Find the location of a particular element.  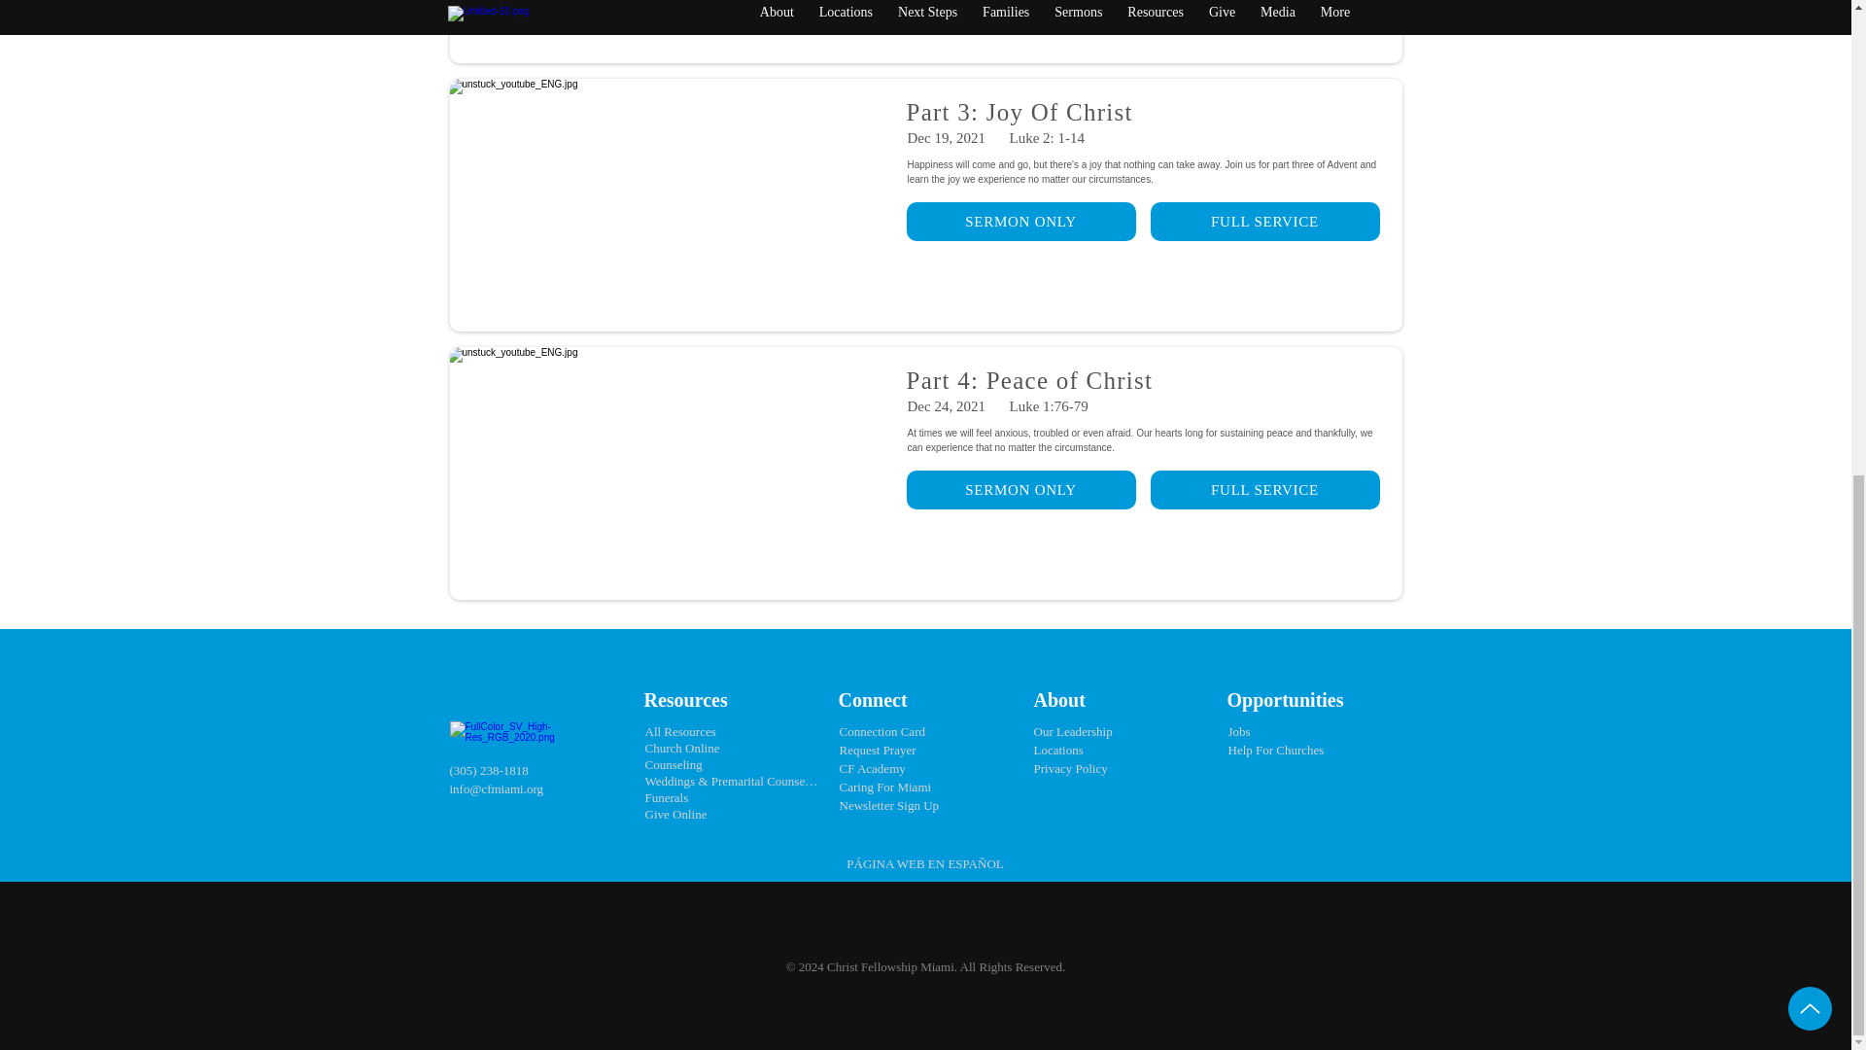

FULL SERVICE is located at coordinates (1265, 222).